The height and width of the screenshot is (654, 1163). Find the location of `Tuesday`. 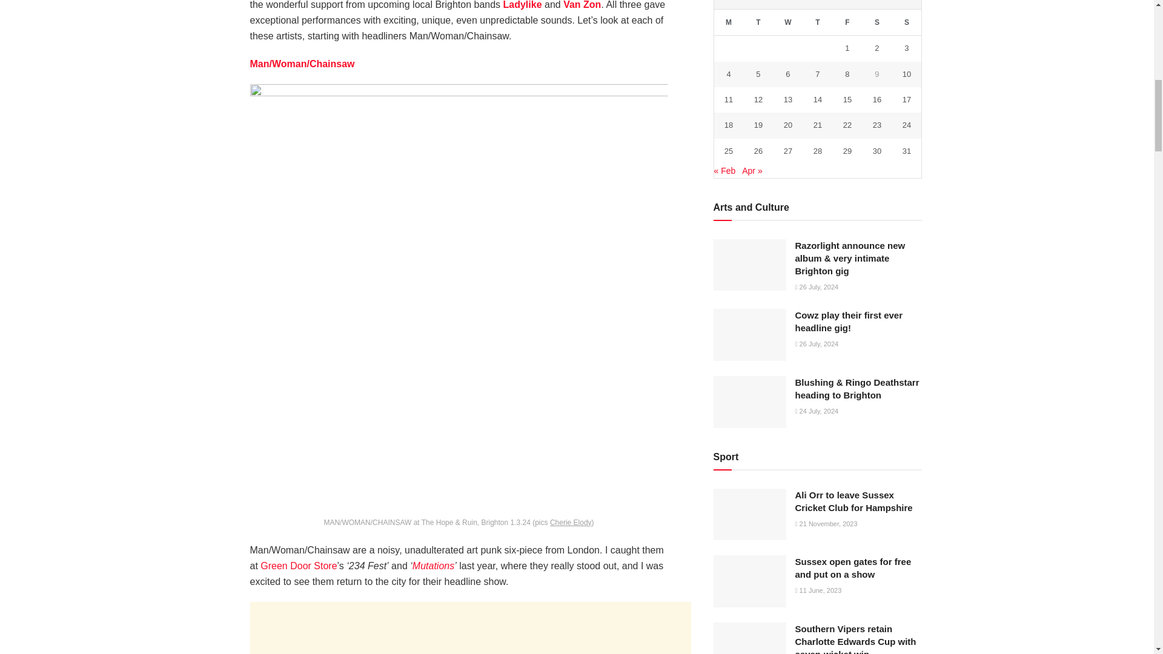

Tuesday is located at coordinates (758, 23).